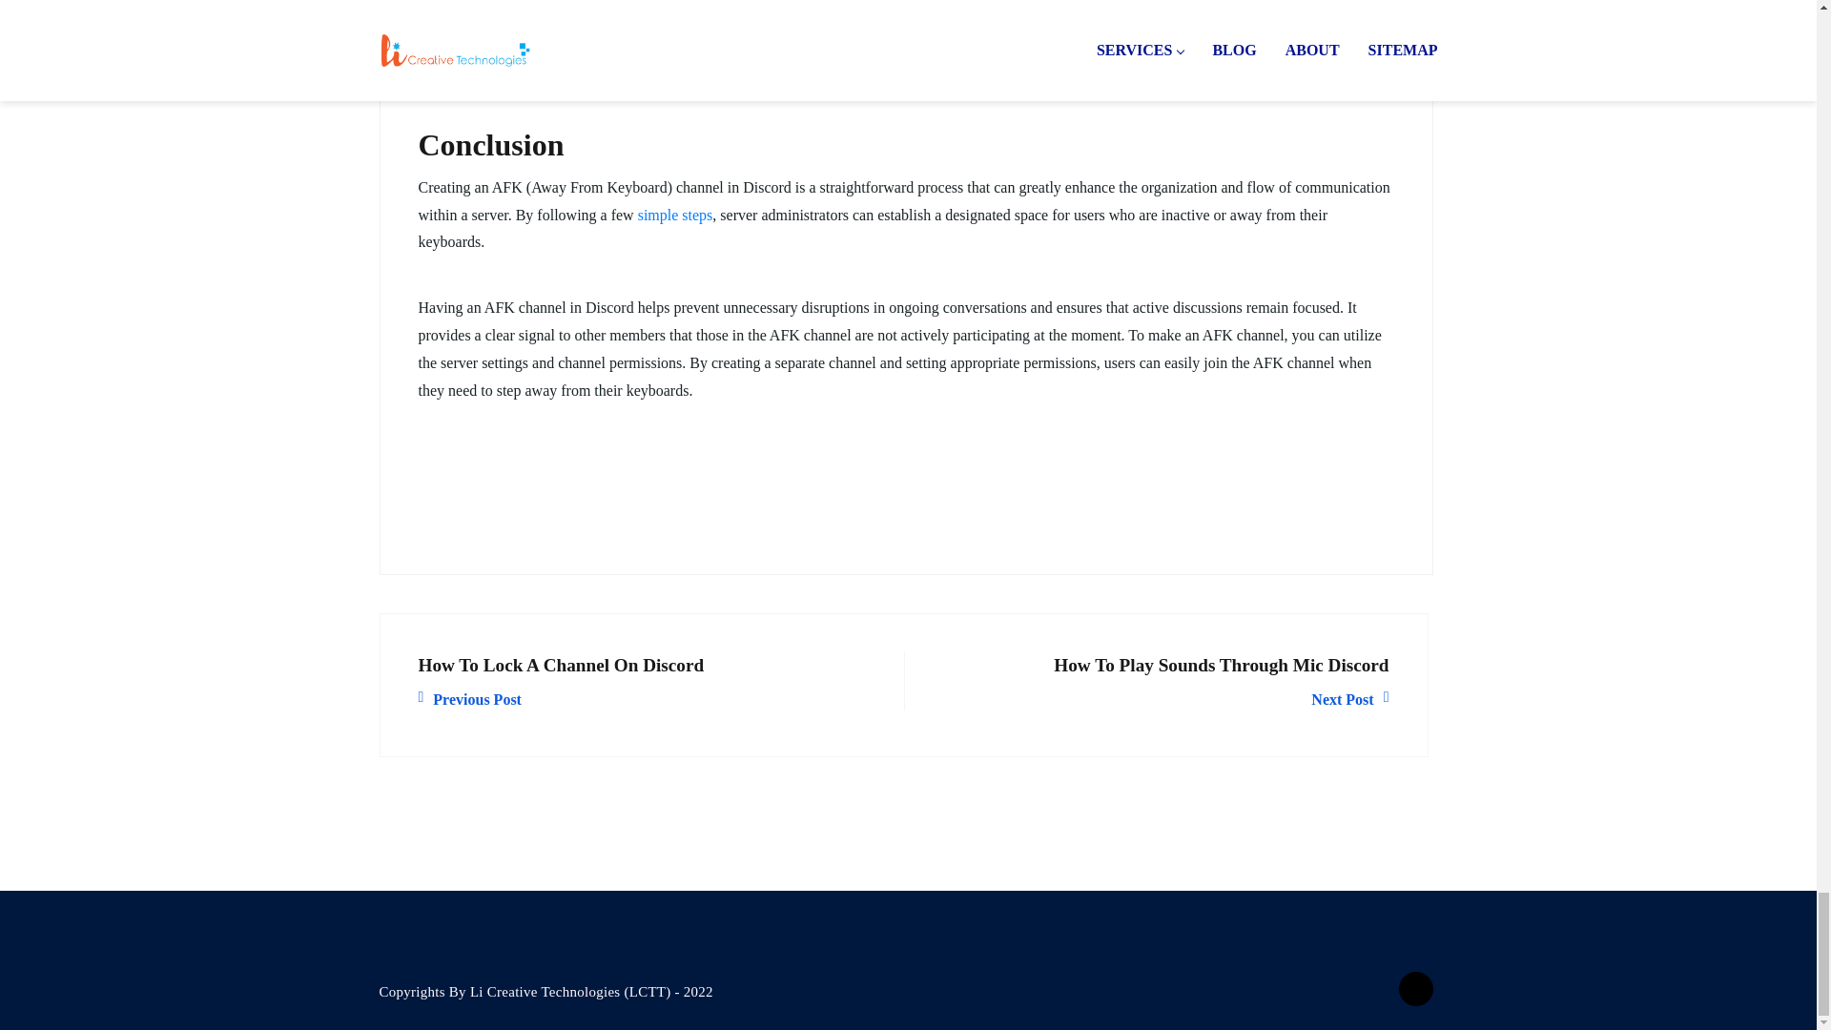  What do you see at coordinates (675, 216) in the screenshot?
I see `simple steps` at bounding box center [675, 216].